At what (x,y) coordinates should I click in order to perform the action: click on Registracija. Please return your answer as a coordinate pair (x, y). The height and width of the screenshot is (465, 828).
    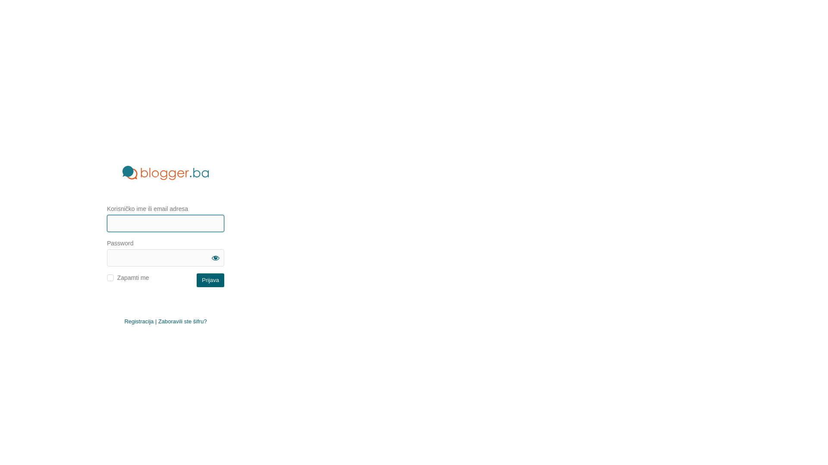
    Looking at the image, I should click on (139, 321).